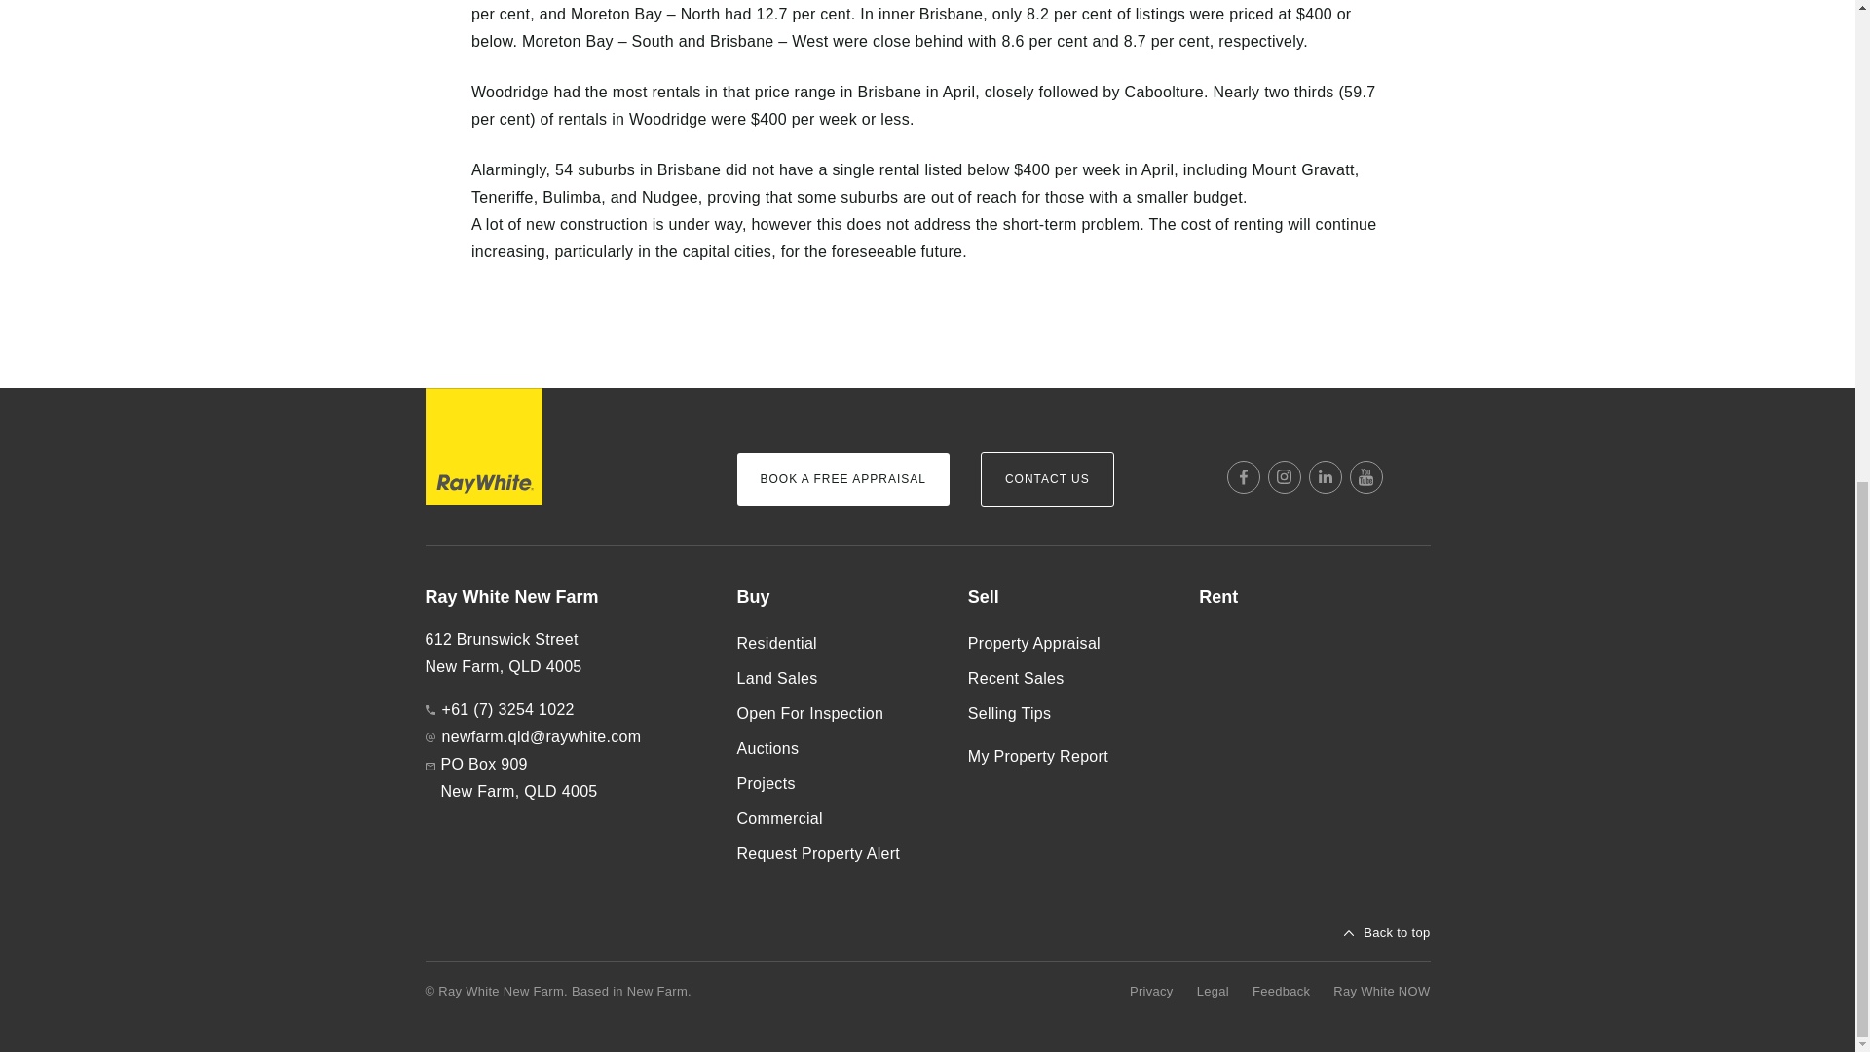 The image size is (1870, 1052). I want to click on Sell, so click(1067, 598).